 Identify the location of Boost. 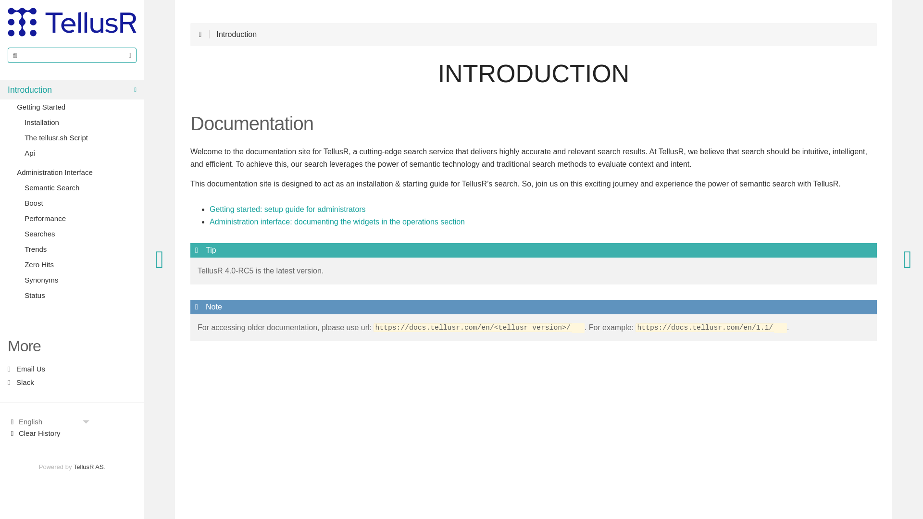
(76, 203).